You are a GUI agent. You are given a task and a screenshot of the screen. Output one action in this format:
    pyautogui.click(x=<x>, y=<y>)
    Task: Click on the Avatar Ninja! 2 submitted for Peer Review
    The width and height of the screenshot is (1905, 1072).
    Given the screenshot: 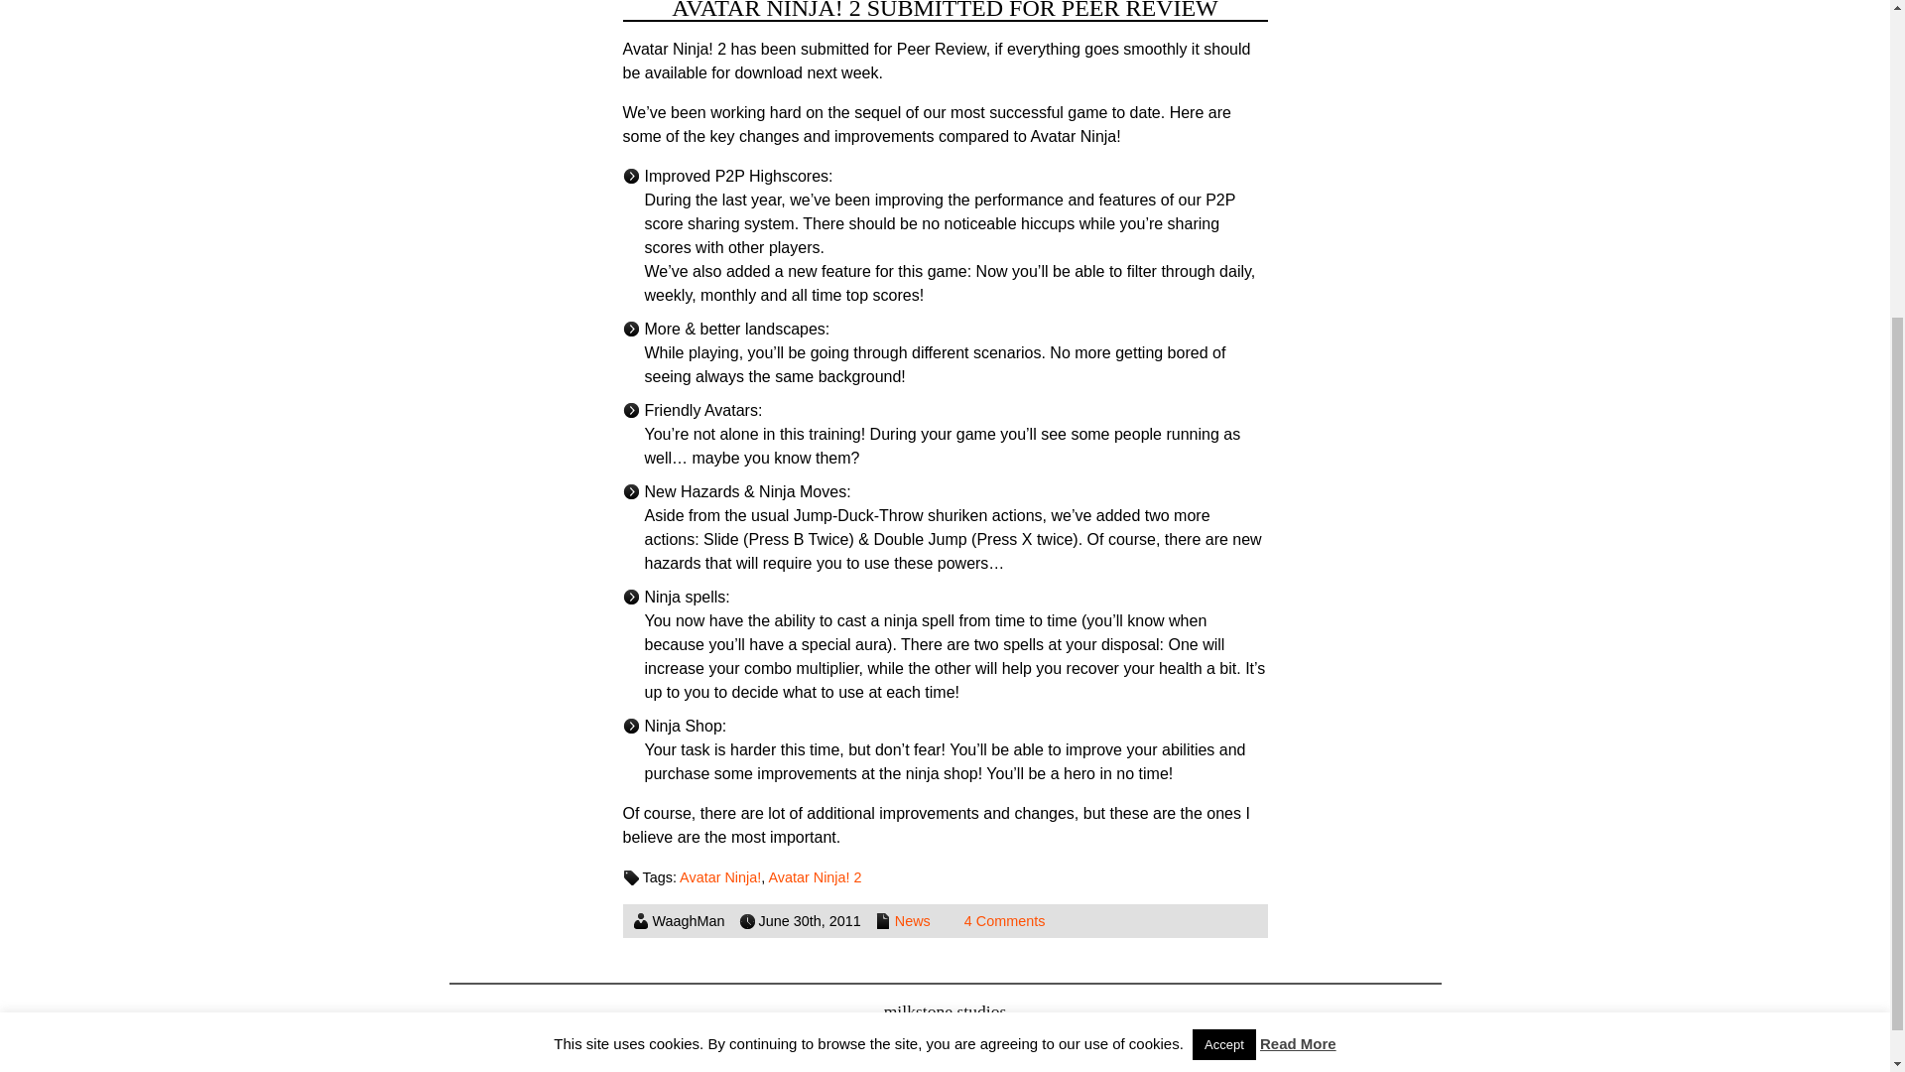 What is the action you would take?
    pyautogui.click(x=945, y=10)
    